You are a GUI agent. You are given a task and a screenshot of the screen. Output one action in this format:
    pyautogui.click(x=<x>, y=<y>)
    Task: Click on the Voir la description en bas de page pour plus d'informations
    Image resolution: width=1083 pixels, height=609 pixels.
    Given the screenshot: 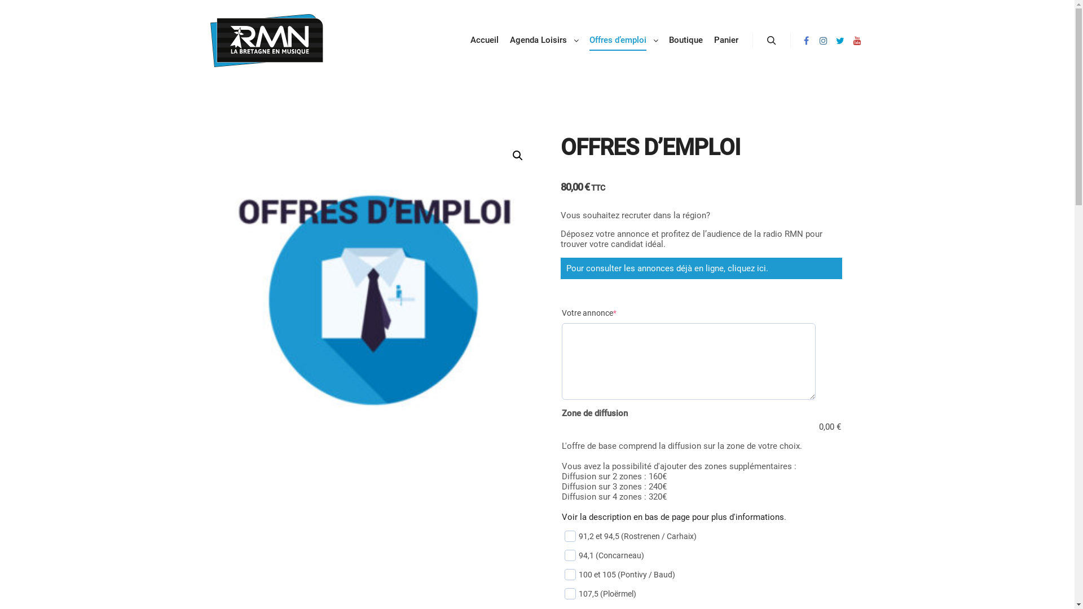 What is the action you would take?
    pyautogui.click(x=673, y=517)
    